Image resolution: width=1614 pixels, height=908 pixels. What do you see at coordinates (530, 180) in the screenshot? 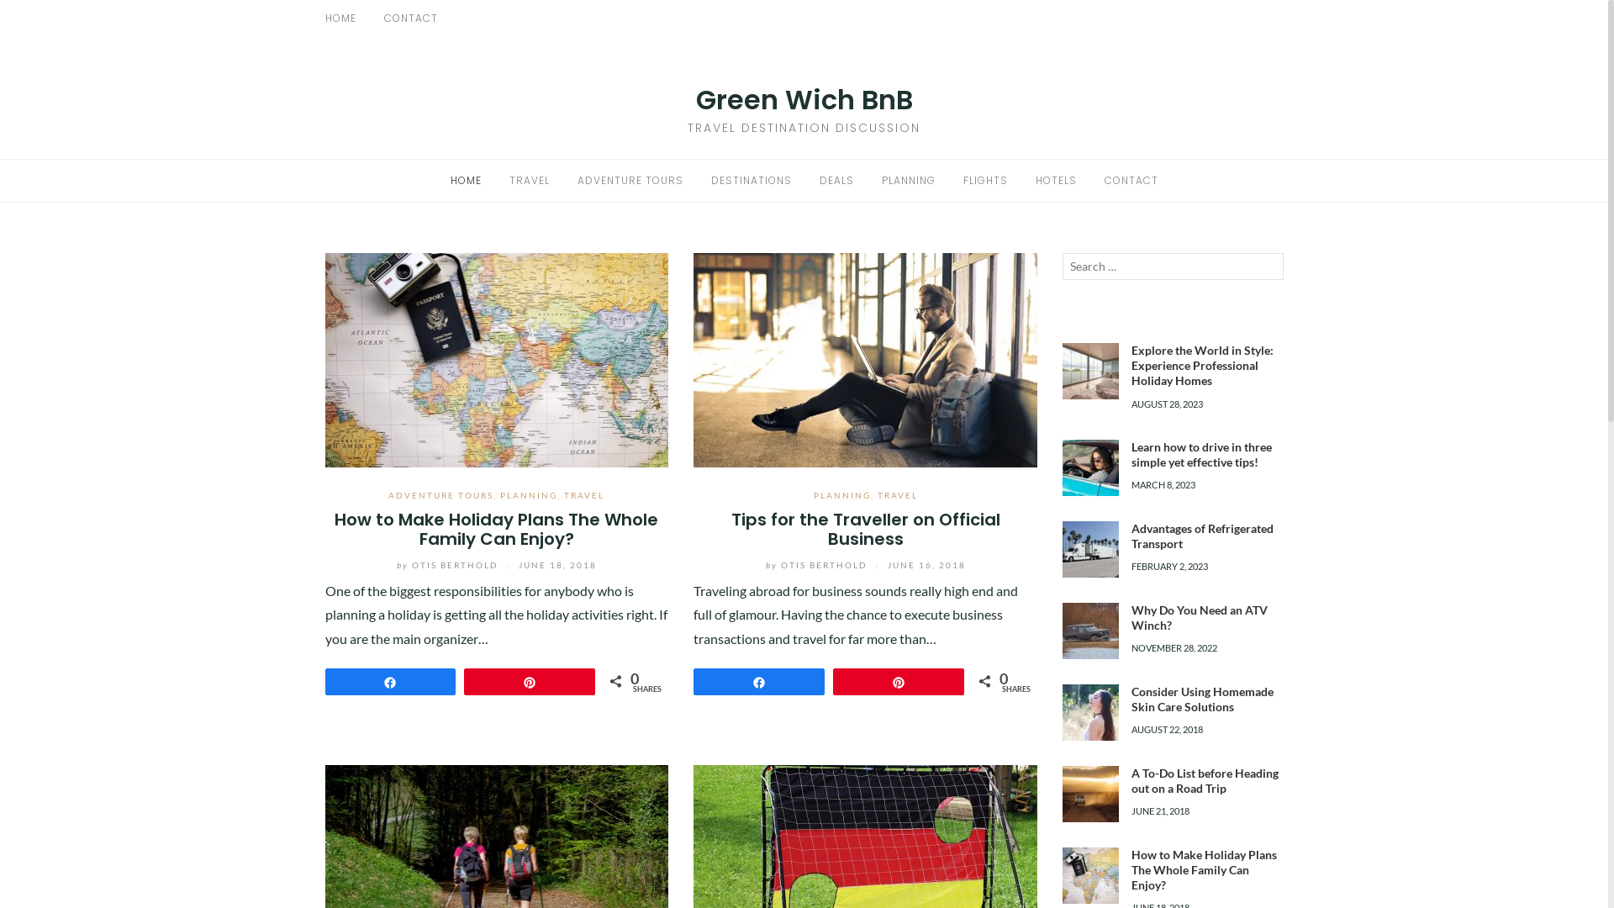
I see `TRAVEL` at bounding box center [530, 180].